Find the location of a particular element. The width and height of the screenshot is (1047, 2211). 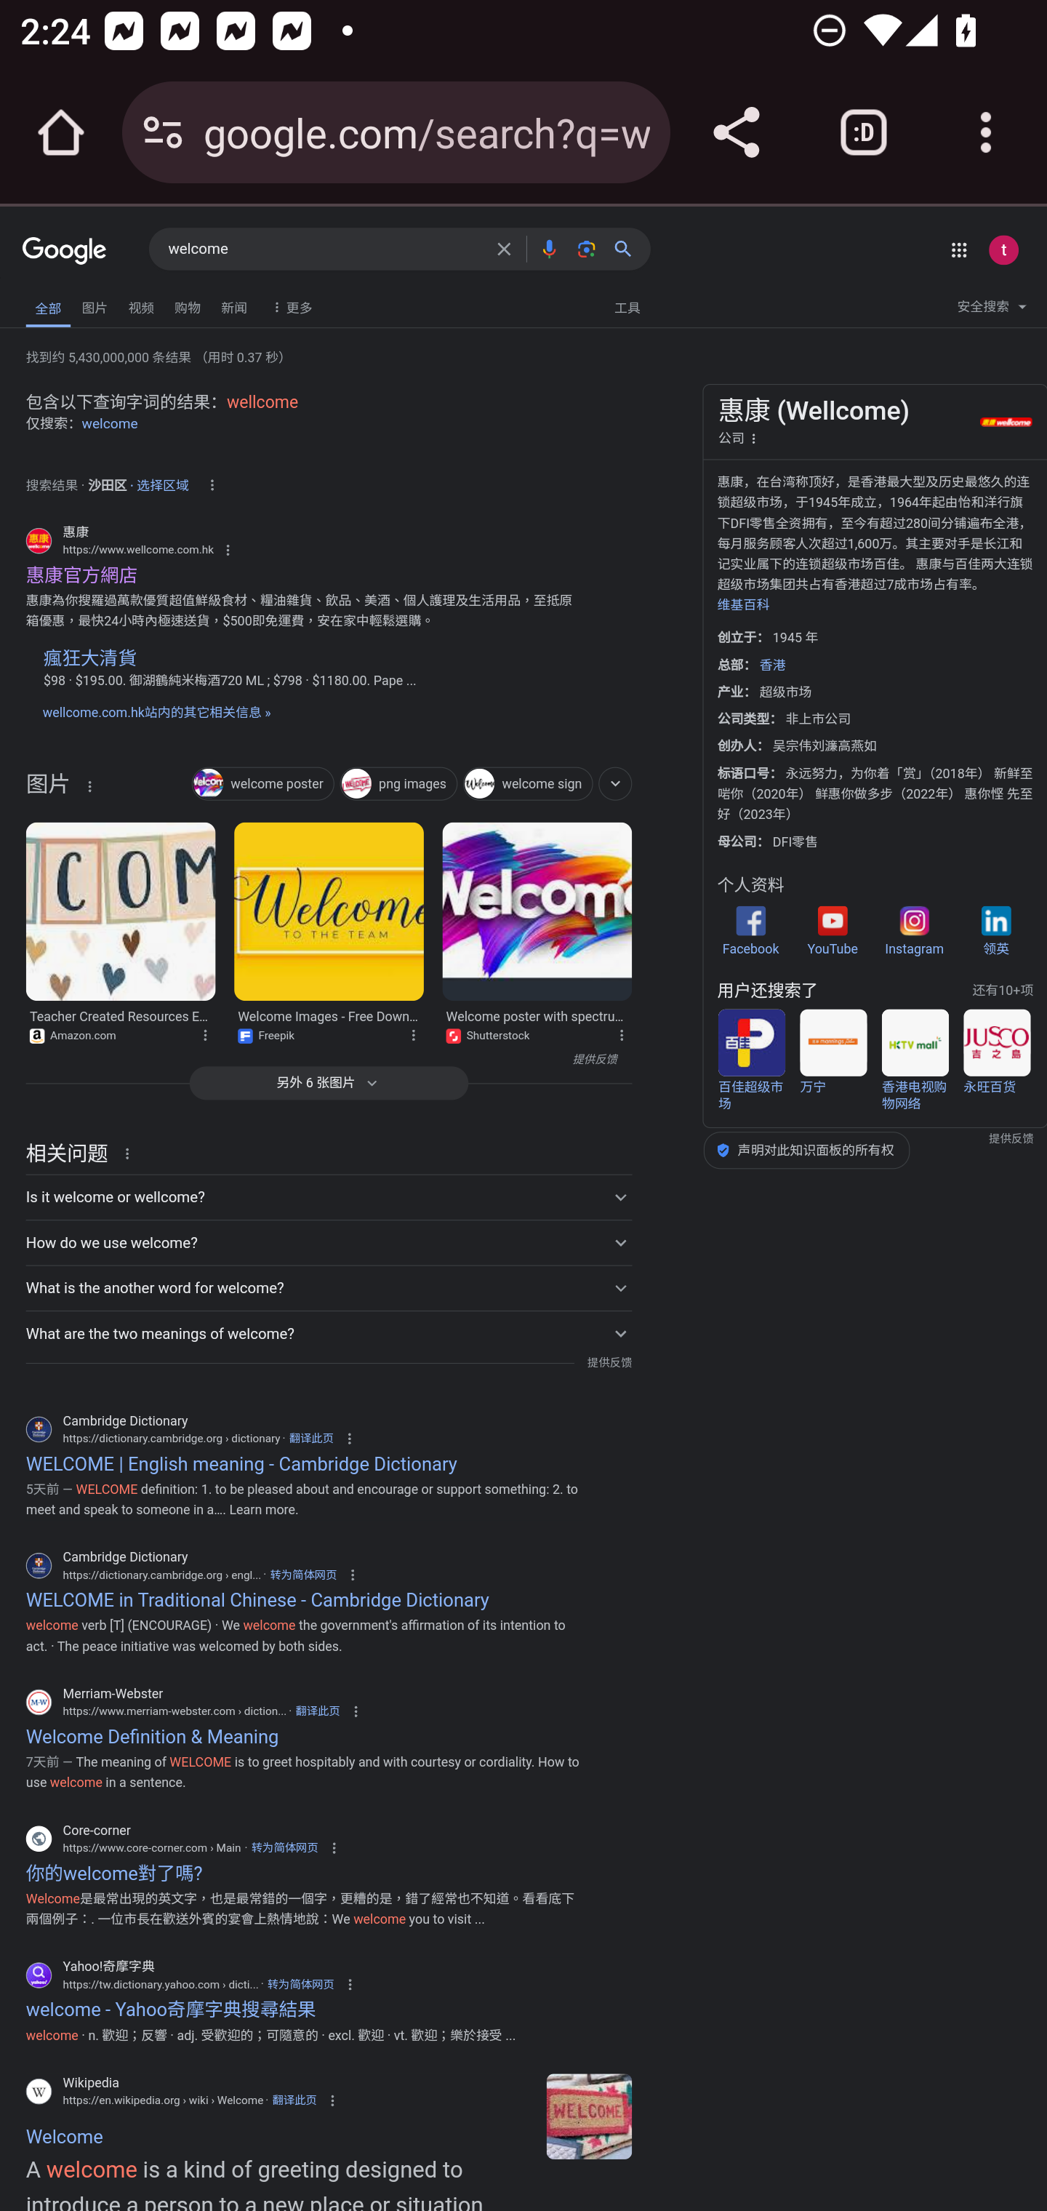

Is it welcome or wellcome? is located at coordinates (328, 1197).